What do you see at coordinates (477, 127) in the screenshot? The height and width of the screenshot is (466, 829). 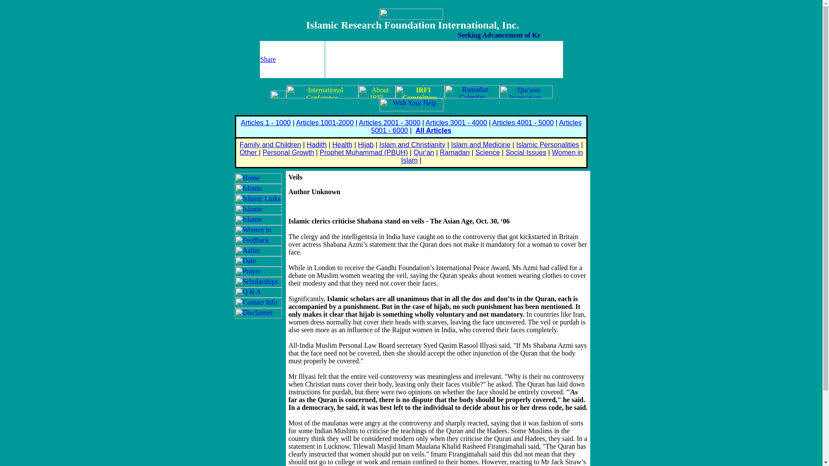 I see `Articles 5001 - 6000` at bounding box center [477, 127].